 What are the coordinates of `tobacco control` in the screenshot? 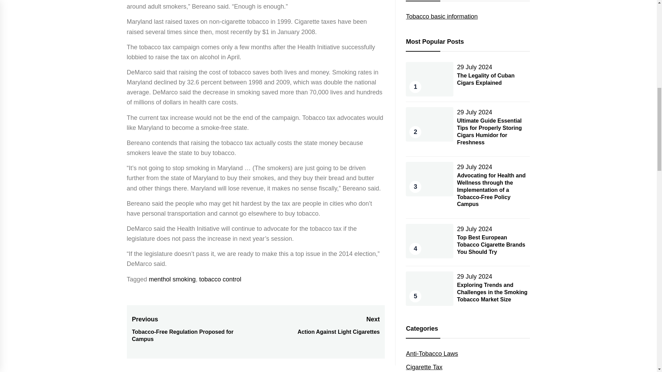 It's located at (317, 325).